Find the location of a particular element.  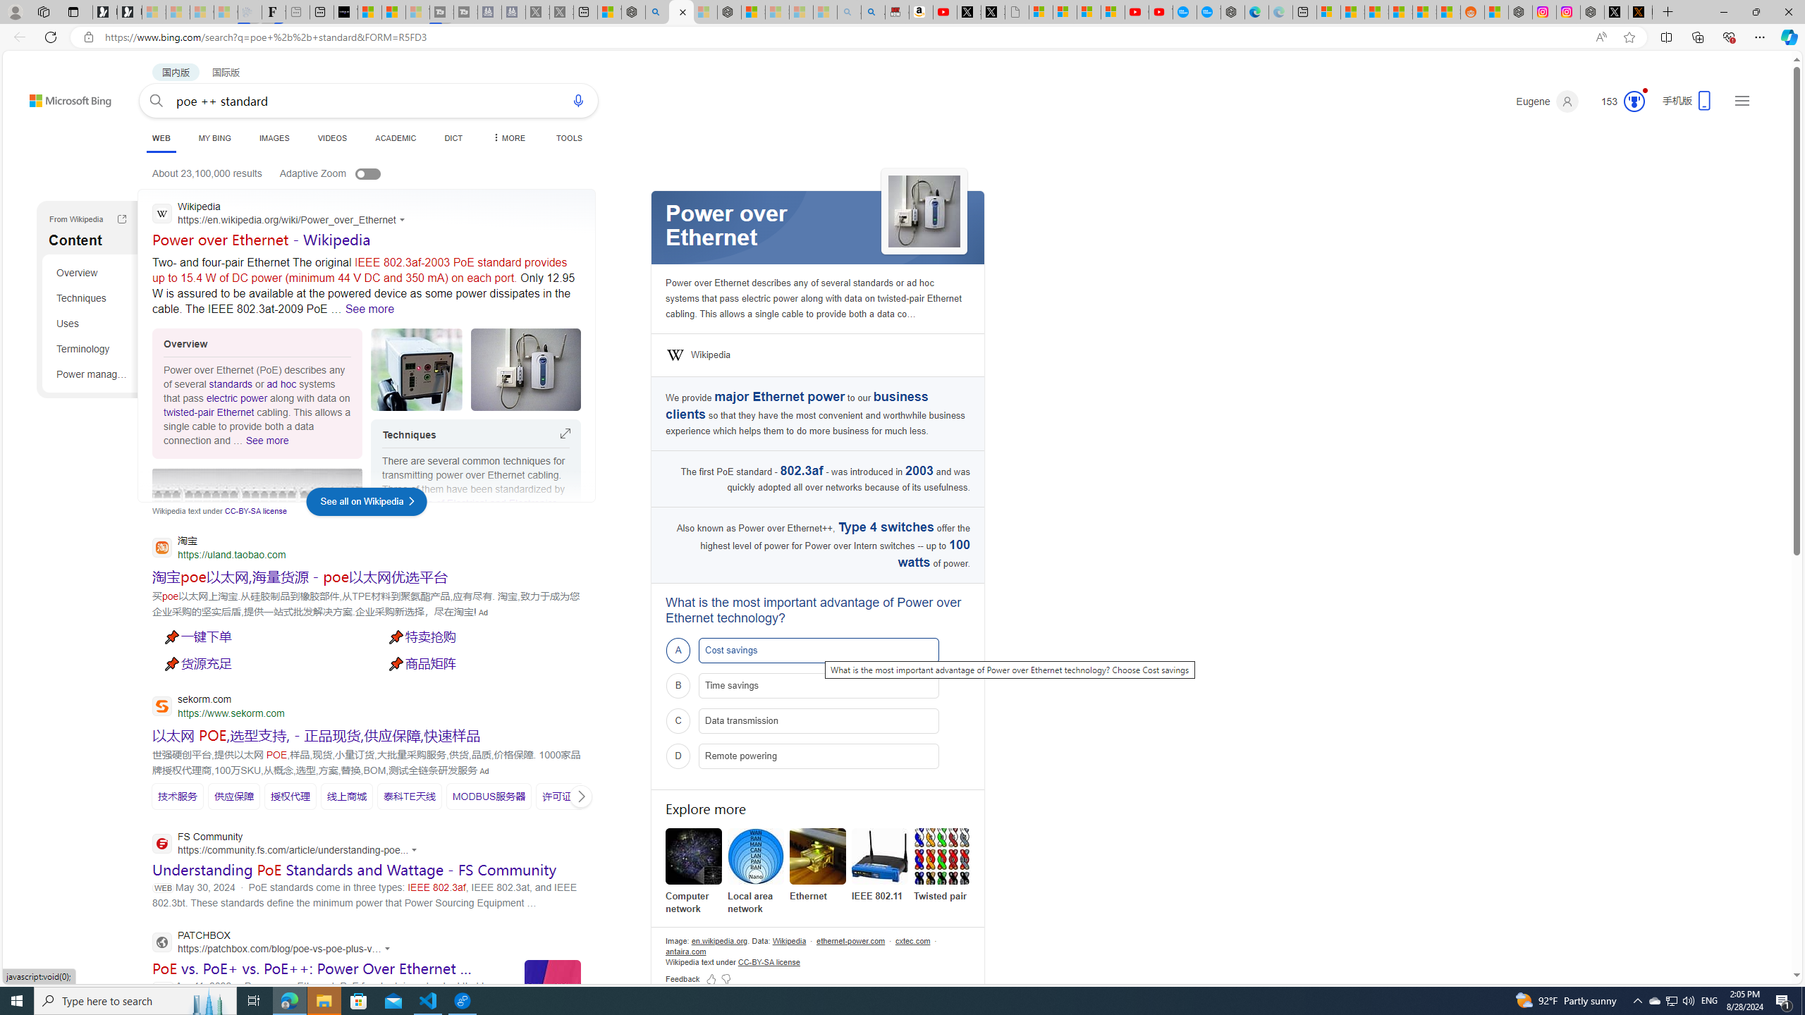

SERP,5928 is located at coordinates (290, 796).